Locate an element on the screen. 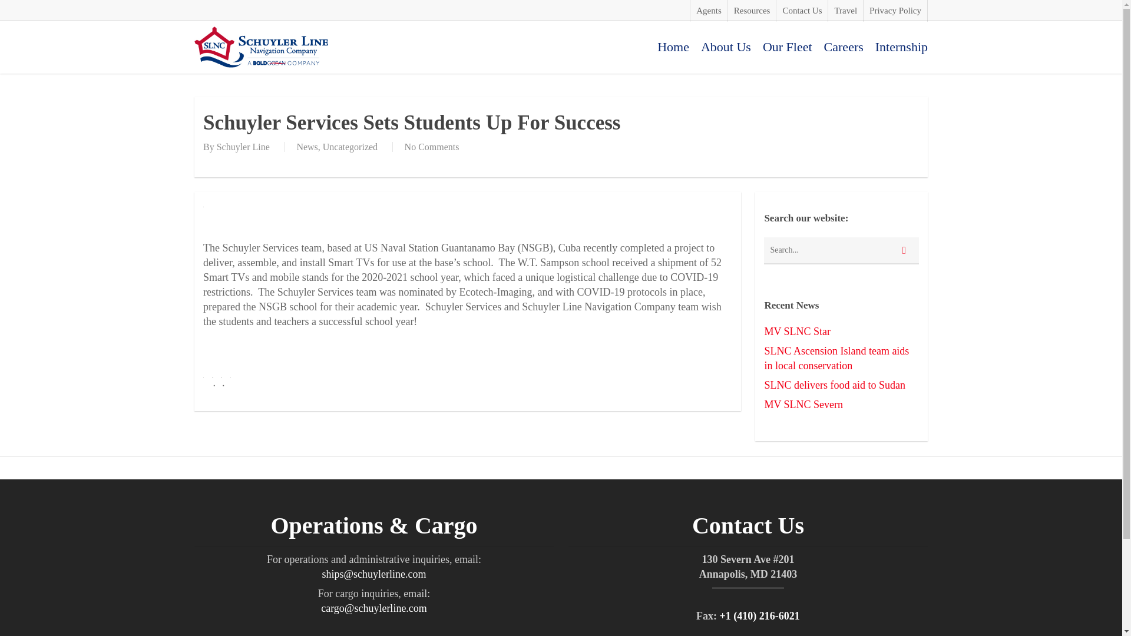 Image resolution: width=1131 pixels, height=636 pixels. No Comments is located at coordinates (432, 147).